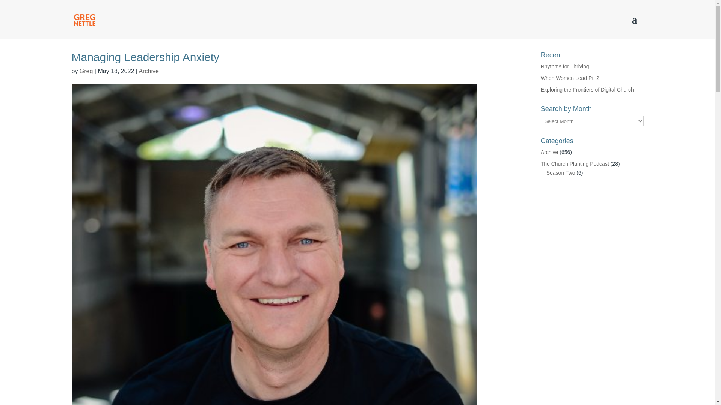 This screenshot has width=721, height=405. Describe the element at coordinates (86, 71) in the screenshot. I see `Greg` at that location.